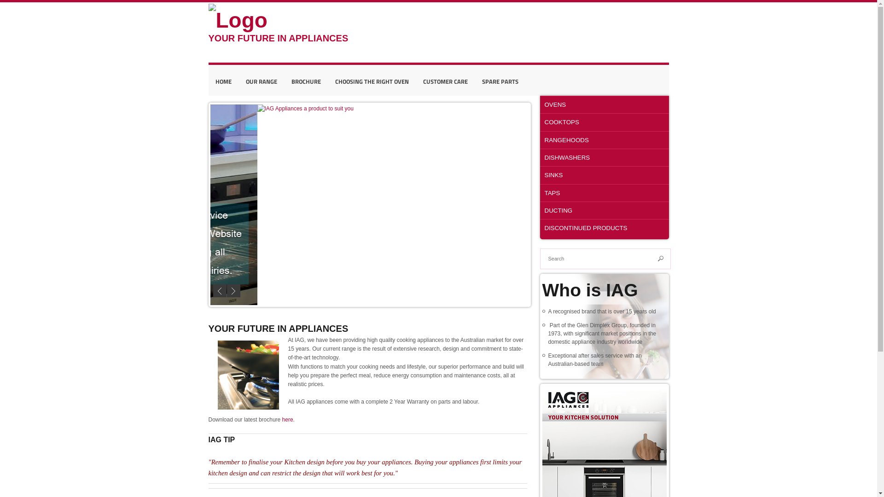 This screenshot has width=884, height=497. Describe the element at coordinates (604, 193) in the screenshot. I see `TAPS` at that location.